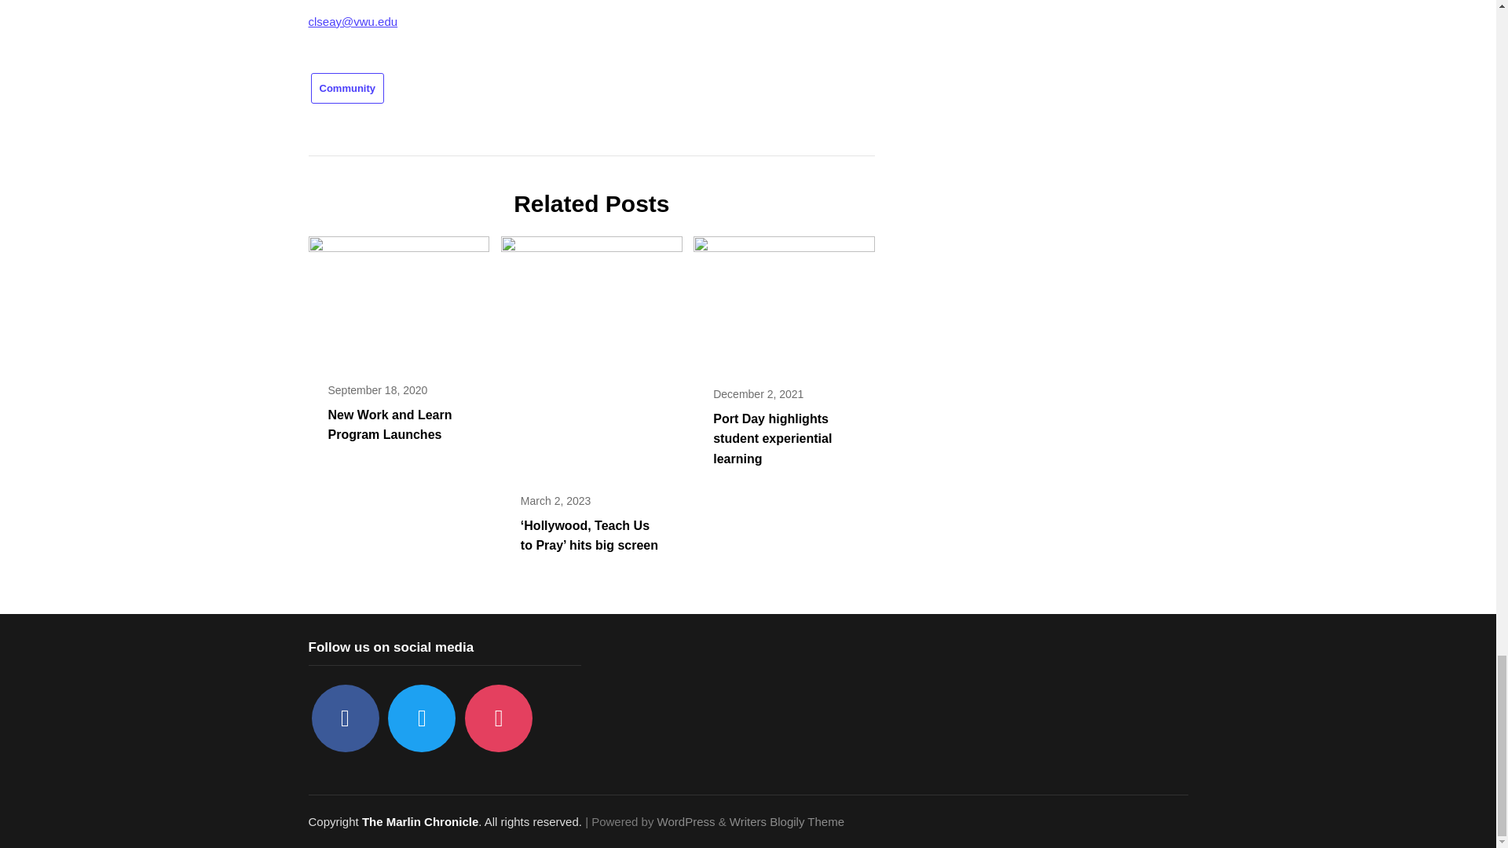 This screenshot has height=848, width=1508. Describe the element at coordinates (390, 424) in the screenshot. I see `New Work and Learn Program Launches` at that location.